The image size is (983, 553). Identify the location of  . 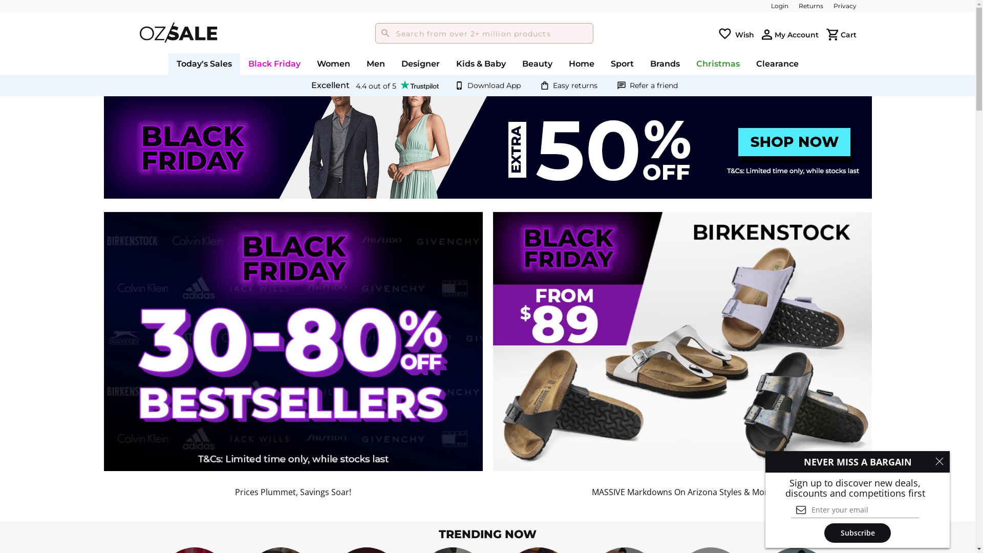
(767, 35).